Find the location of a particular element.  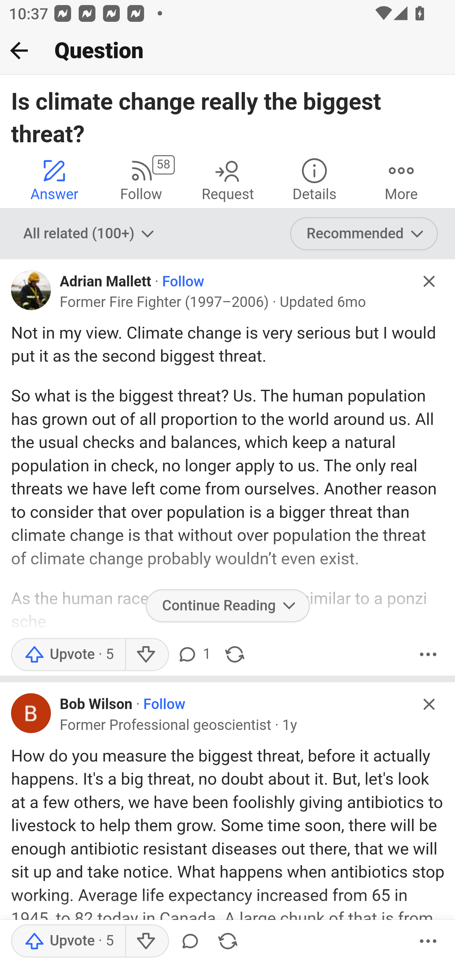

Back is located at coordinates (19, 50).